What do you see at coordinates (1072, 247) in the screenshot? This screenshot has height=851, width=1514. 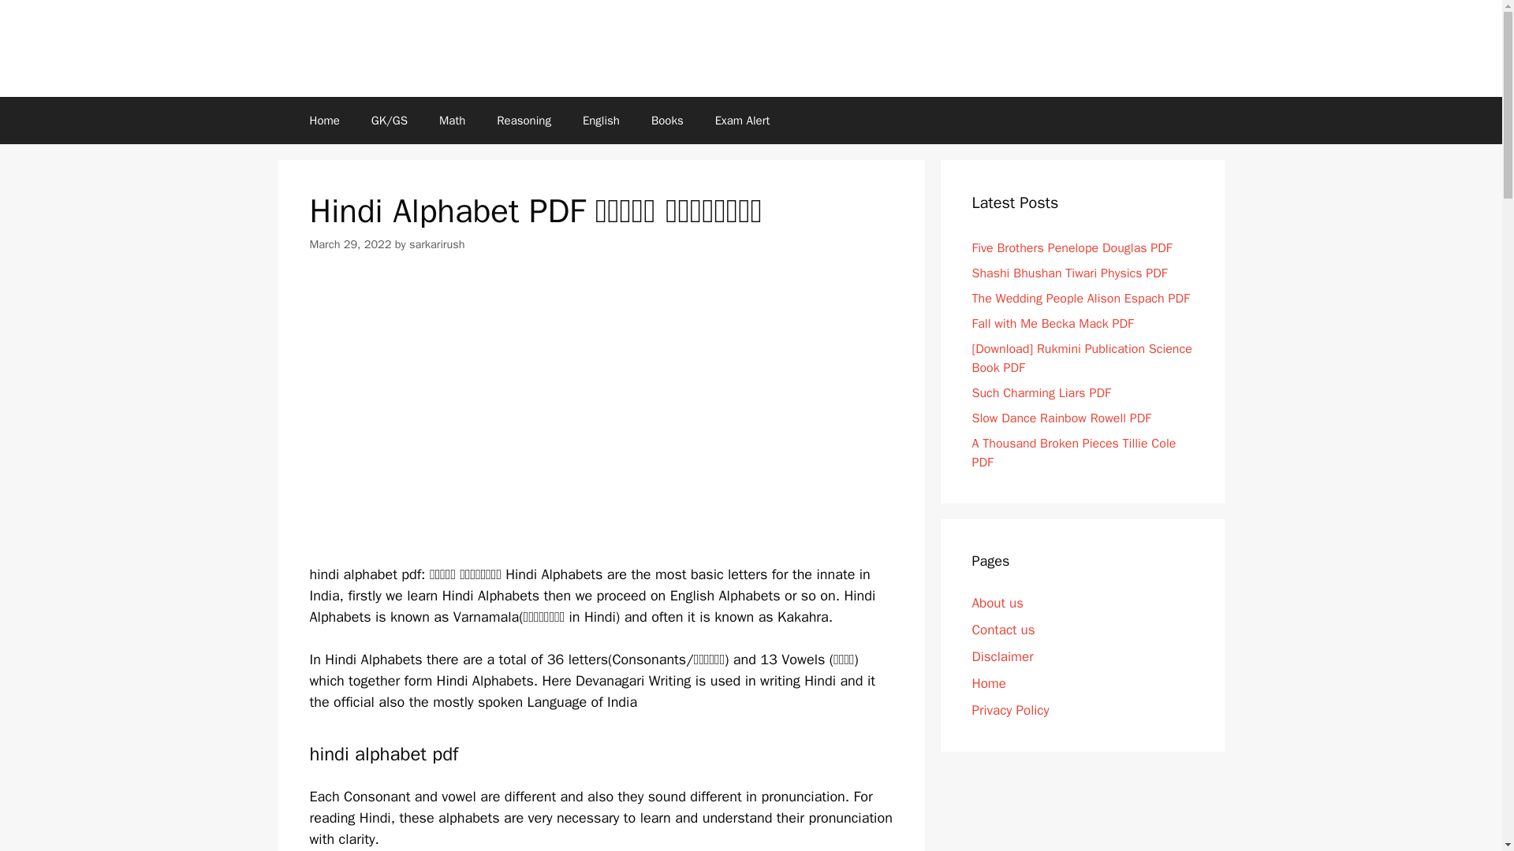 I see `Five Brothers Penelope Douglas PDF` at bounding box center [1072, 247].